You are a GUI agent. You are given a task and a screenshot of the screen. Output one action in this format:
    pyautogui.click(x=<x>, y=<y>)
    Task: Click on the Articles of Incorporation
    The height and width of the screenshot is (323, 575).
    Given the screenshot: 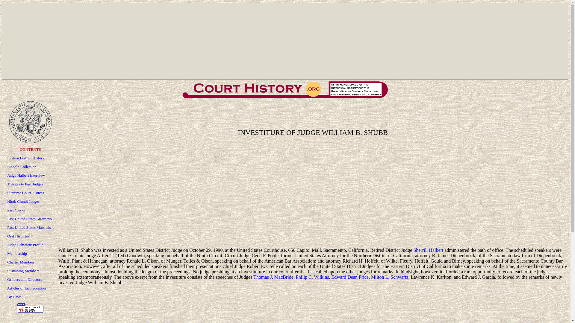 What is the action you would take?
    pyautogui.click(x=26, y=288)
    